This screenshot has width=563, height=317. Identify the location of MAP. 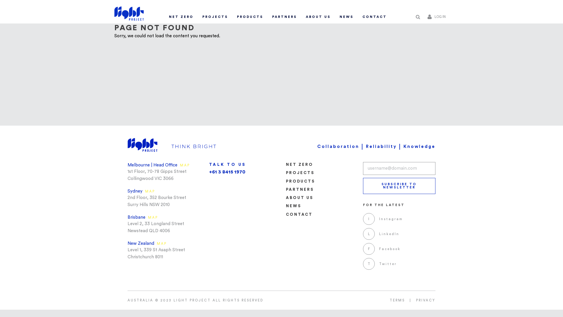
(150, 191).